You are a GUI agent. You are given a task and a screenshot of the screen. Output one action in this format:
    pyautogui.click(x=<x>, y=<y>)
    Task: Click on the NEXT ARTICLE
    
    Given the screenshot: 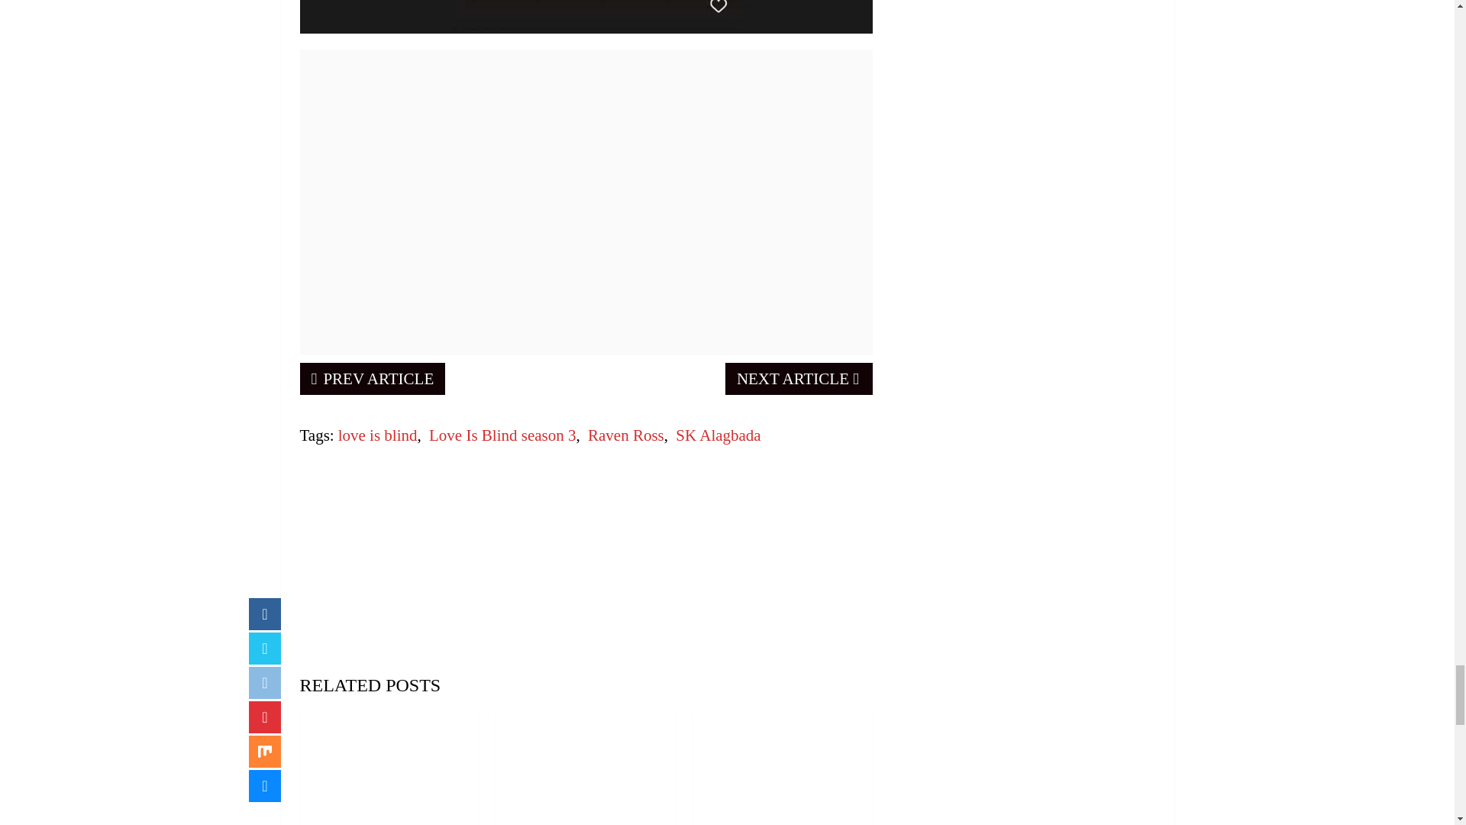 What is the action you would take?
    pyautogui.click(x=799, y=379)
    